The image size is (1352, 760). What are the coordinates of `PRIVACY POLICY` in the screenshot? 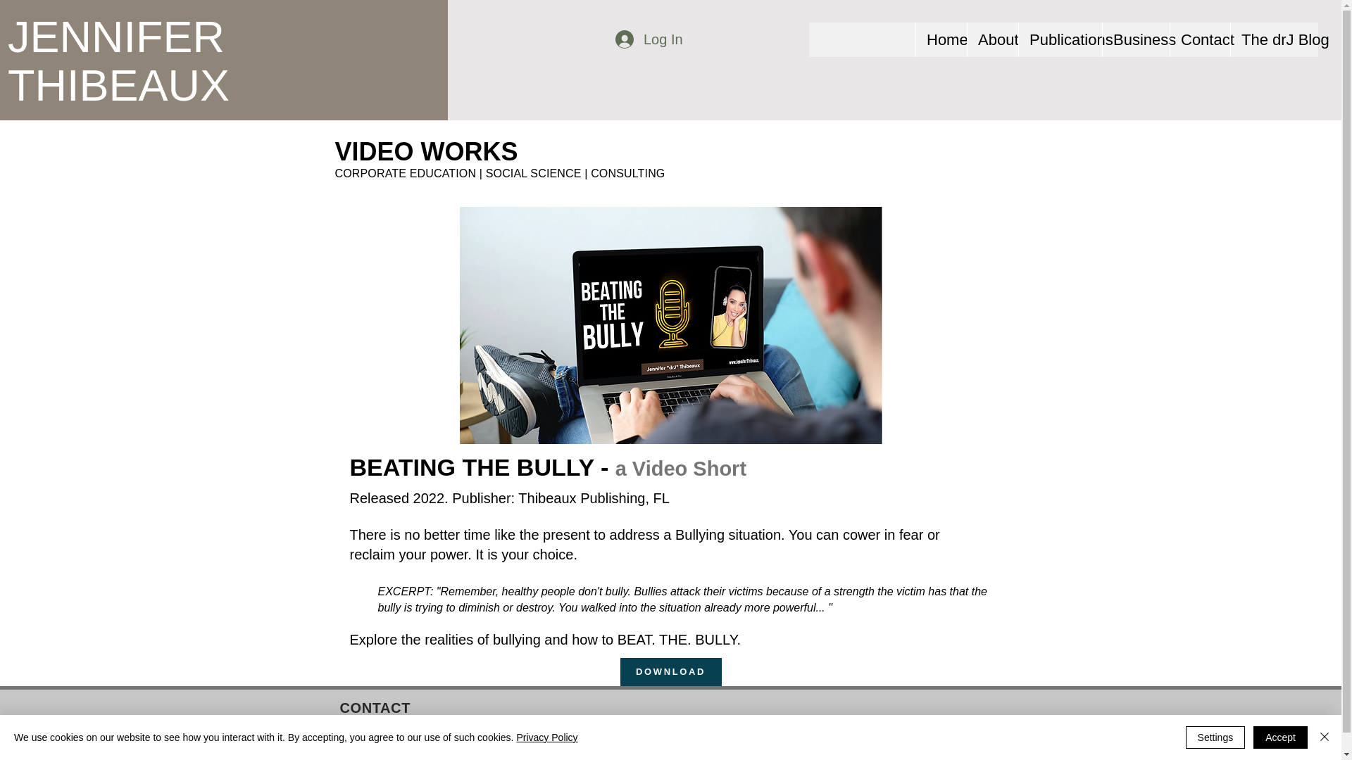 It's located at (927, 756).